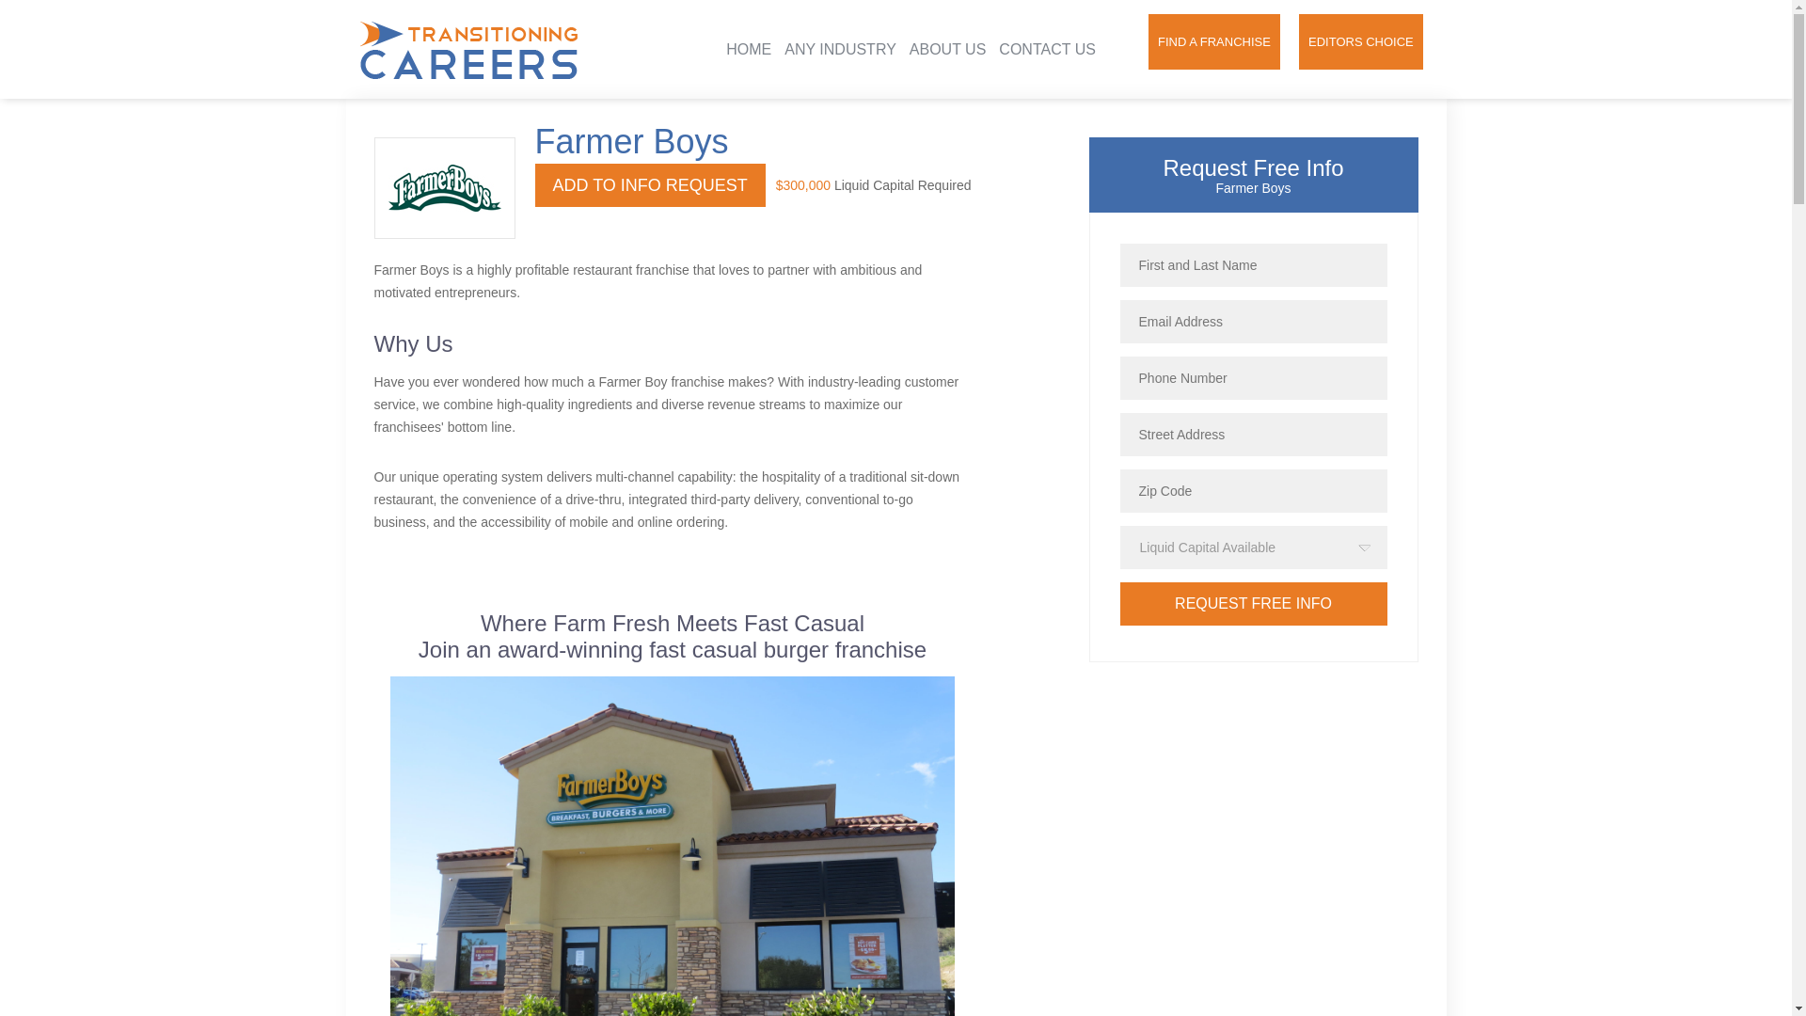 This screenshot has width=1806, height=1016. I want to click on HOME, so click(748, 49).